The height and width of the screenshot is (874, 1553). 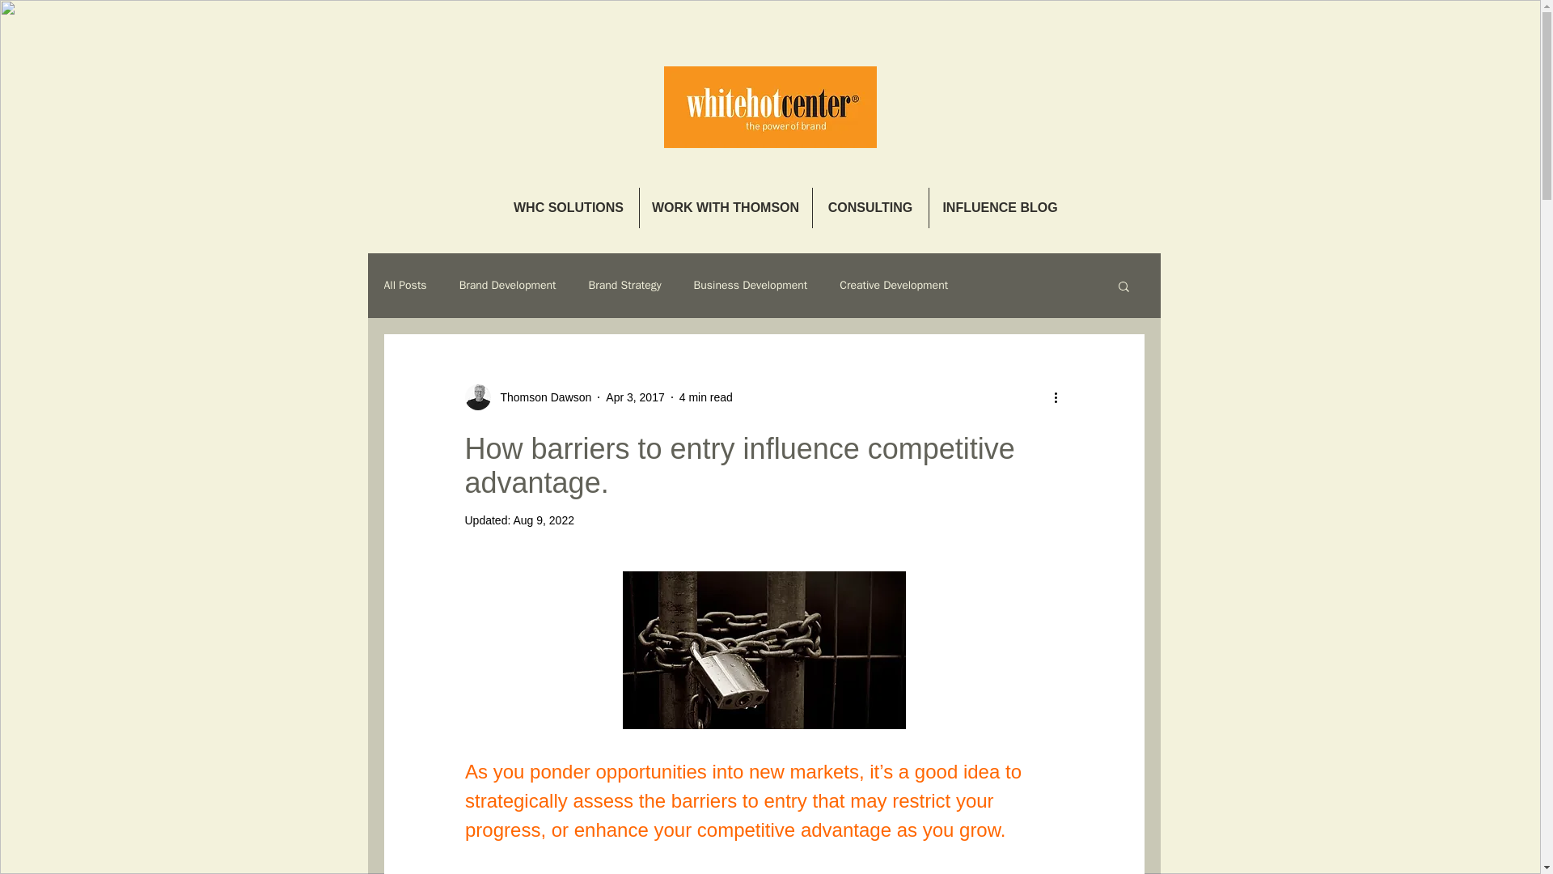 I want to click on WORK WITH THOMSON, so click(x=725, y=207).